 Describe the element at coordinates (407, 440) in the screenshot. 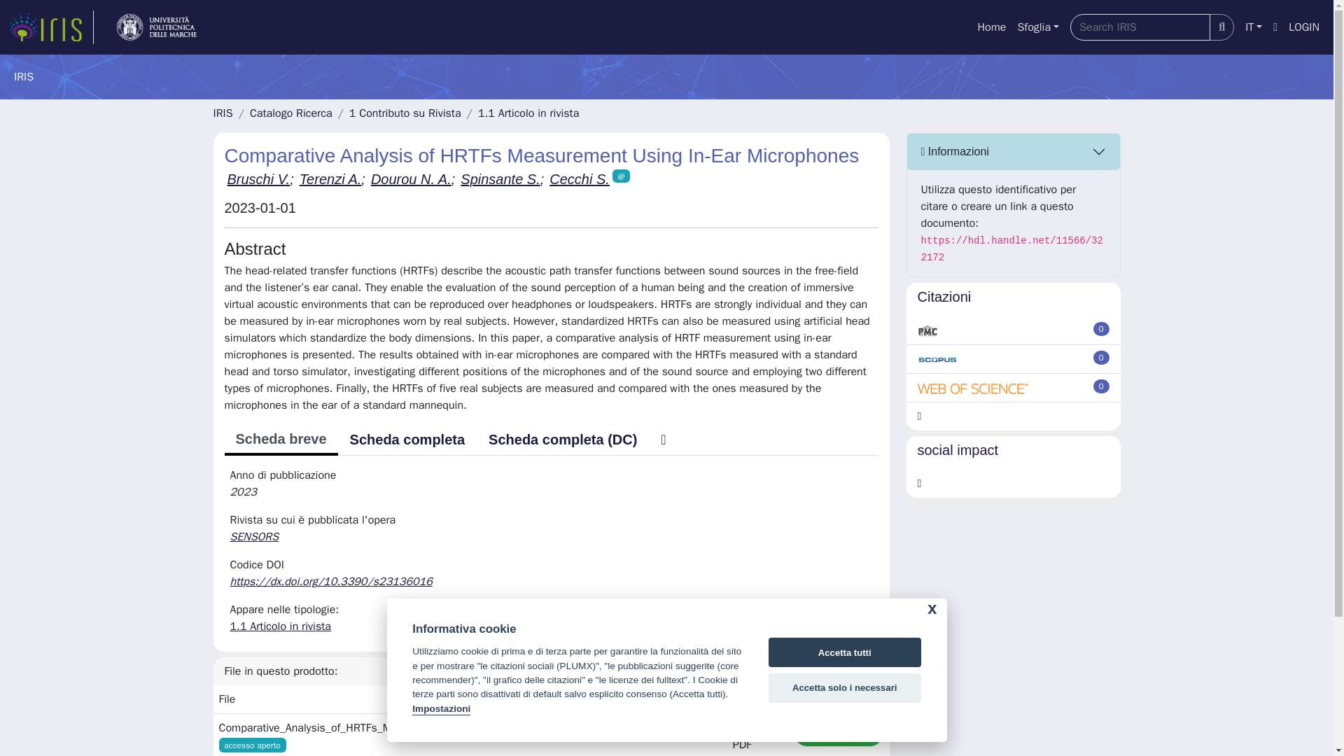

I see `Scheda completa` at that location.